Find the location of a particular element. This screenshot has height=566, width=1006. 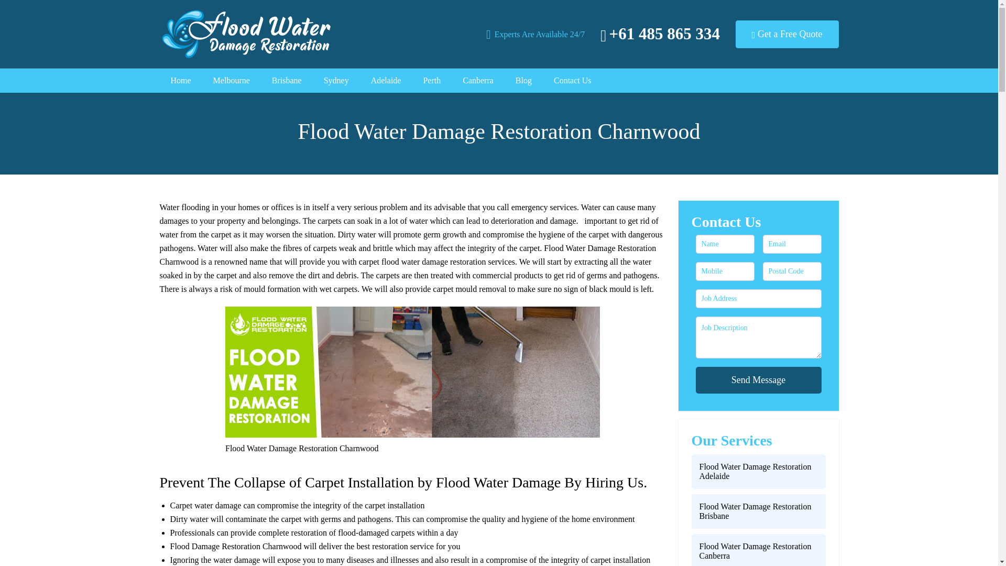

Blog is located at coordinates (523, 81).